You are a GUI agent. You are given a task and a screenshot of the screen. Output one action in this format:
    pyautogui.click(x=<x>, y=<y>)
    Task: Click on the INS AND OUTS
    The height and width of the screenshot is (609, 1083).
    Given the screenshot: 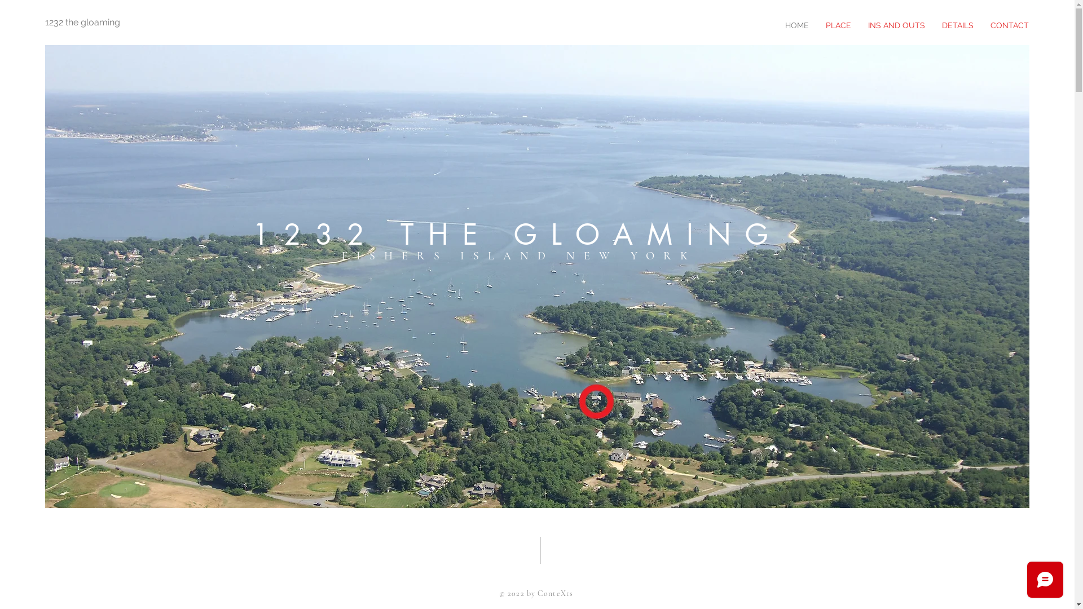 What is the action you would take?
    pyautogui.click(x=897, y=25)
    